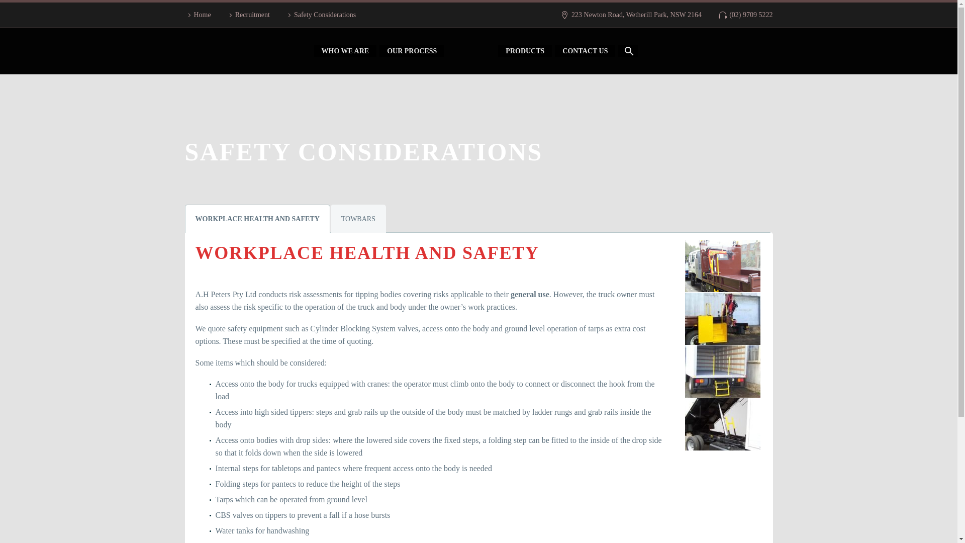 The width and height of the screenshot is (965, 543). Describe the element at coordinates (198, 15) in the screenshot. I see `Home` at that location.